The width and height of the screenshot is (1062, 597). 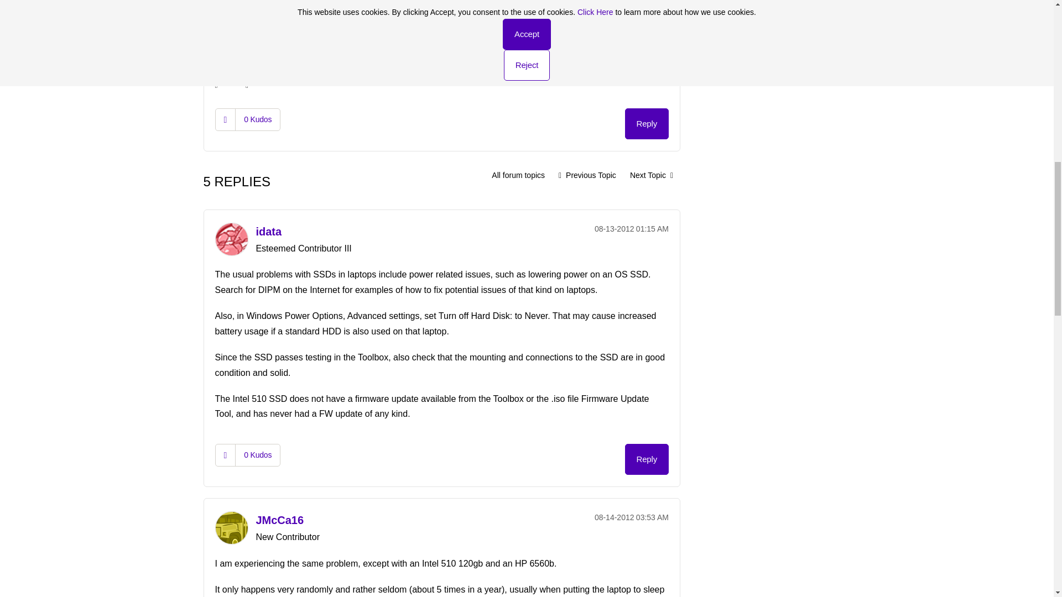 What do you see at coordinates (247, 53) in the screenshot?
I see `Download attachment` at bounding box center [247, 53].